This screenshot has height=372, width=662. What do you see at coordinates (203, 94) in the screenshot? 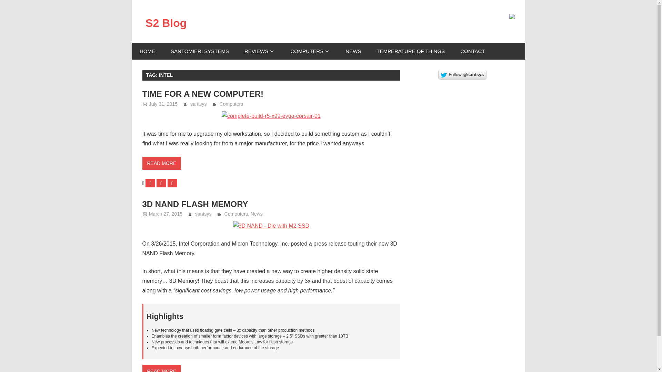
I see `TIME FOR A NEW COMPUTER!` at bounding box center [203, 94].